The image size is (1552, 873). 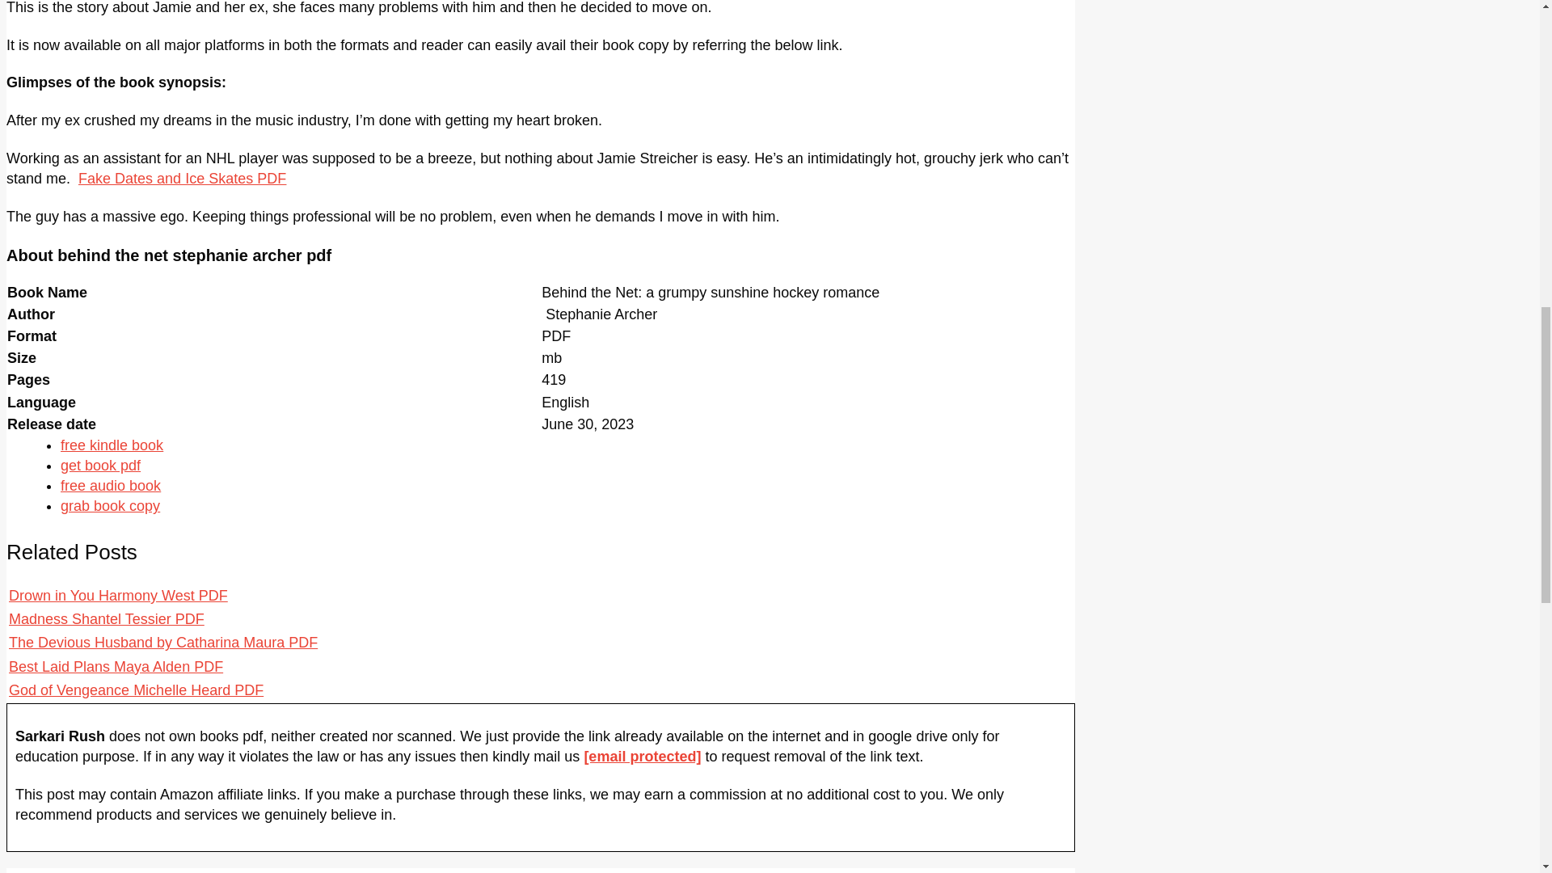 What do you see at coordinates (112, 445) in the screenshot?
I see `free kindle book` at bounding box center [112, 445].